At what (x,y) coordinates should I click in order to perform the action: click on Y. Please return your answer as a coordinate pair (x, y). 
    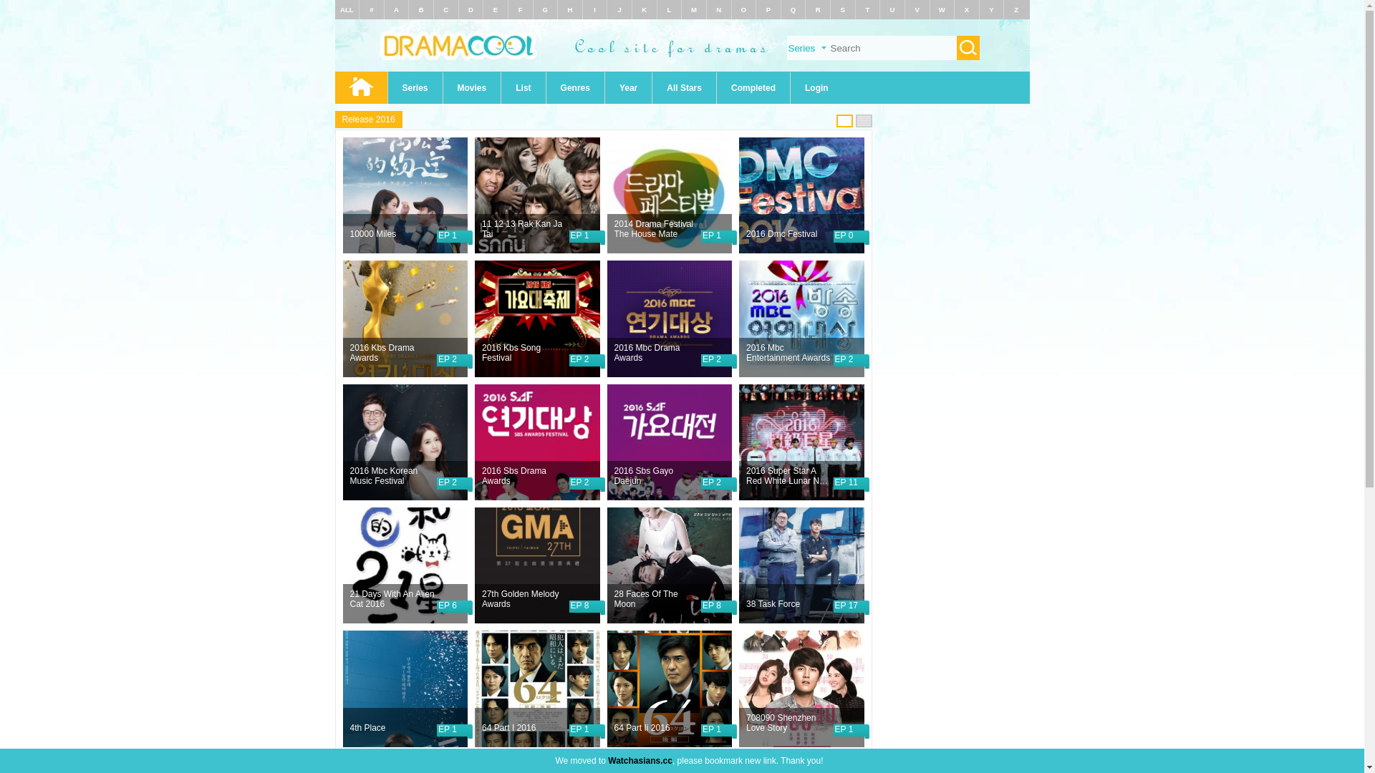
    Looking at the image, I should click on (991, 10).